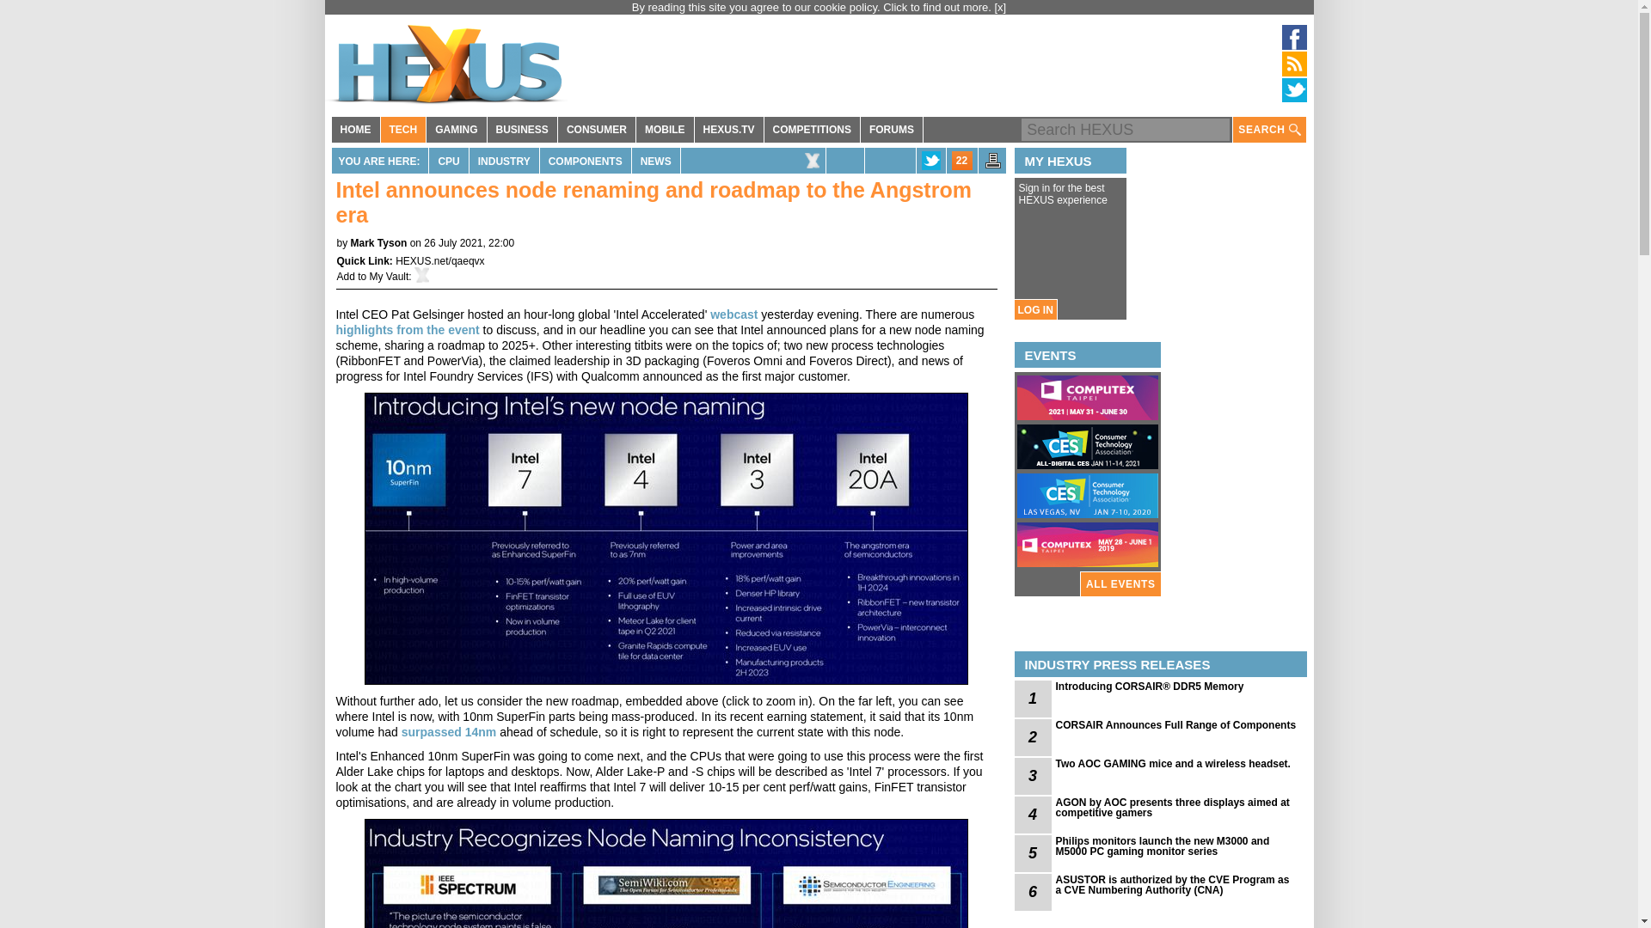  What do you see at coordinates (504, 160) in the screenshot?
I see `INDUSTRY` at bounding box center [504, 160].